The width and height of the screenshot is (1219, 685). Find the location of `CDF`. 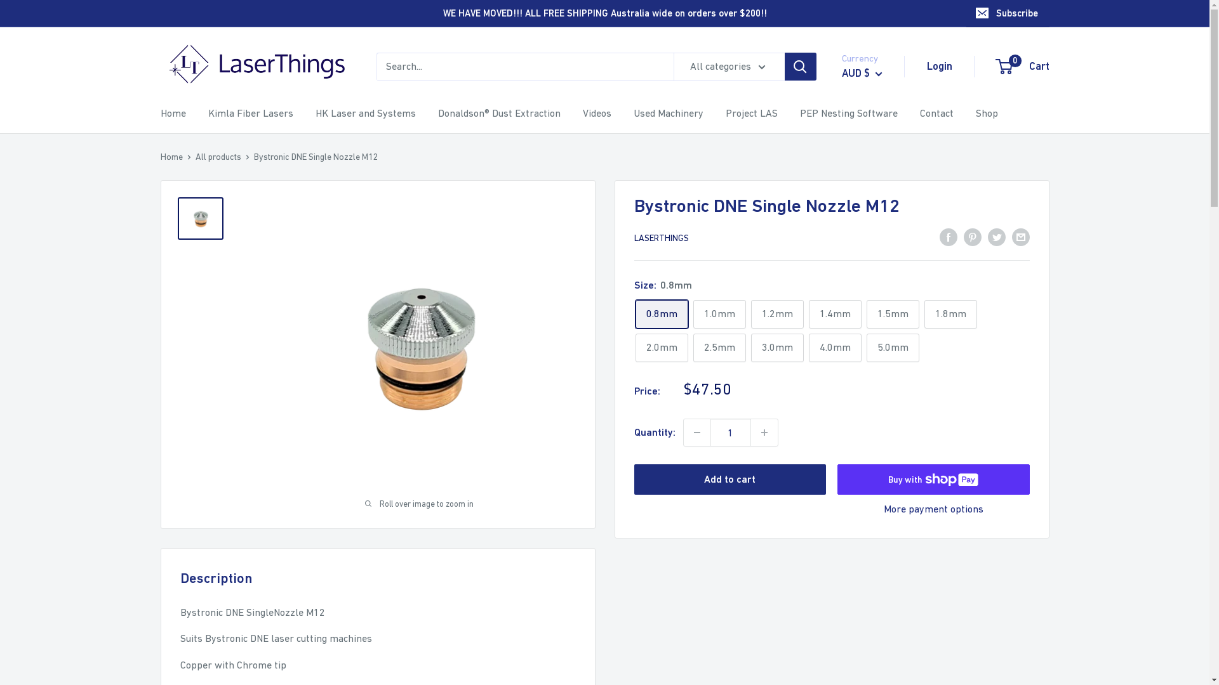

CDF is located at coordinates (193, 208).